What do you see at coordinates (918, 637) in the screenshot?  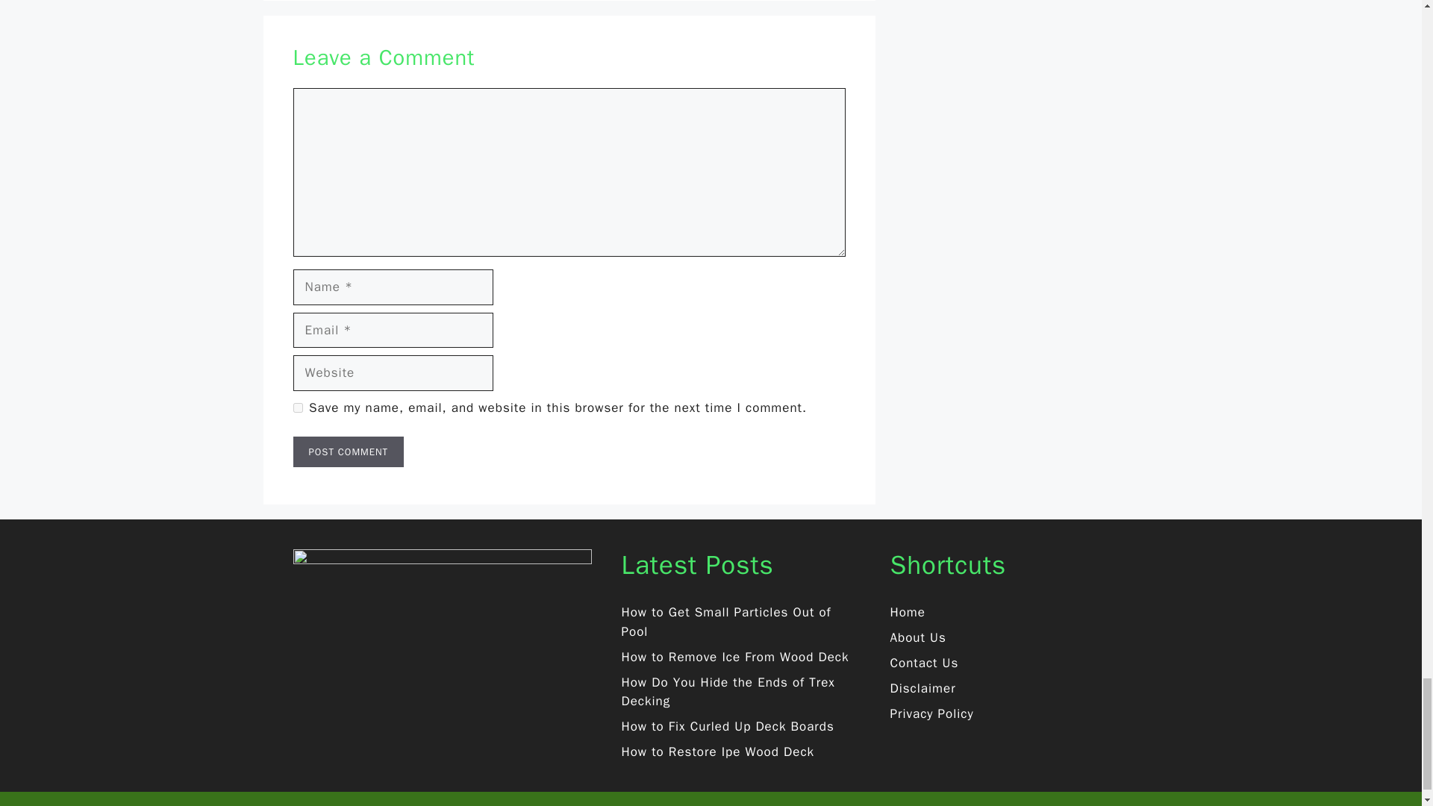 I see `About Us` at bounding box center [918, 637].